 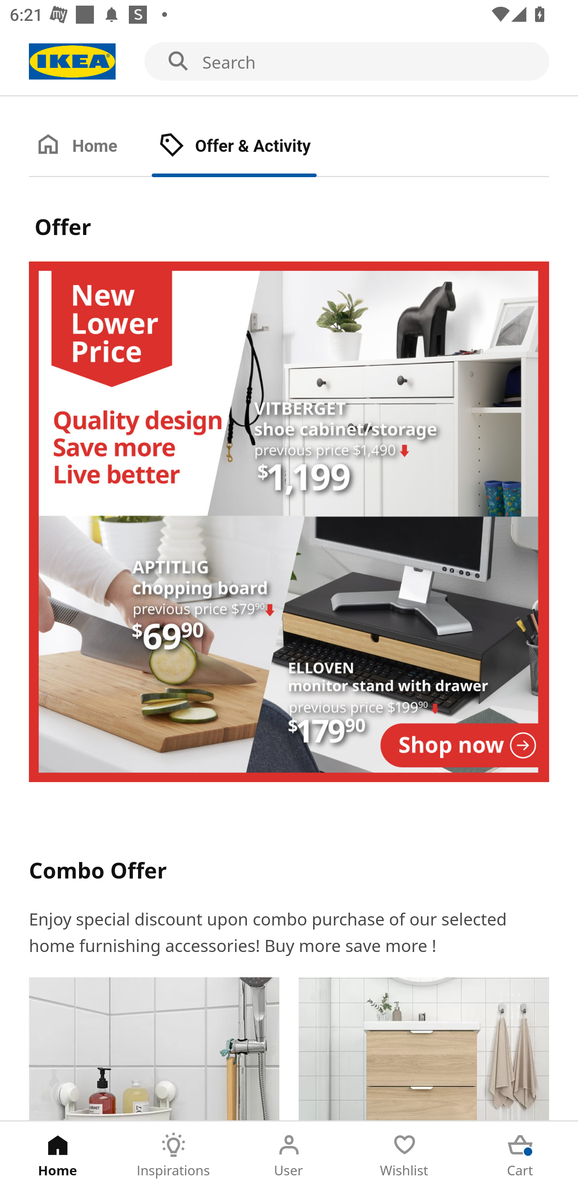 What do you see at coordinates (289, 1155) in the screenshot?
I see `User
Tab 3 of 5` at bounding box center [289, 1155].